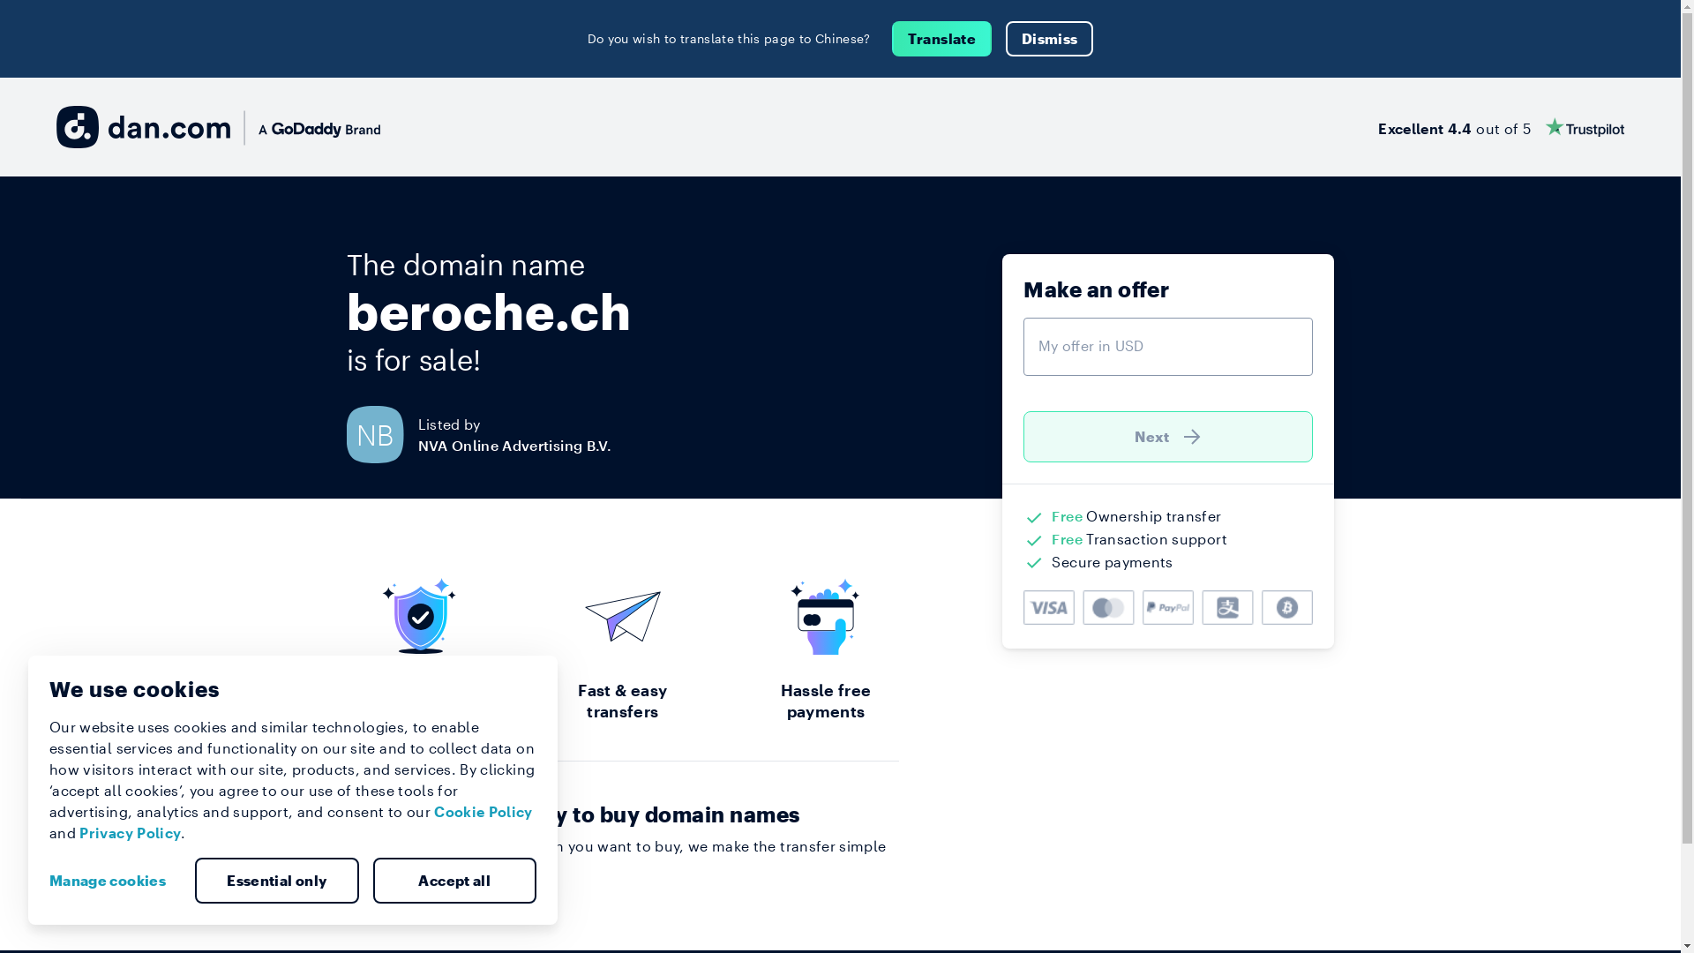  What do you see at coordinates (454, 881) in the screenshot?
I see `Accept all` at bounding box center [454, 881].